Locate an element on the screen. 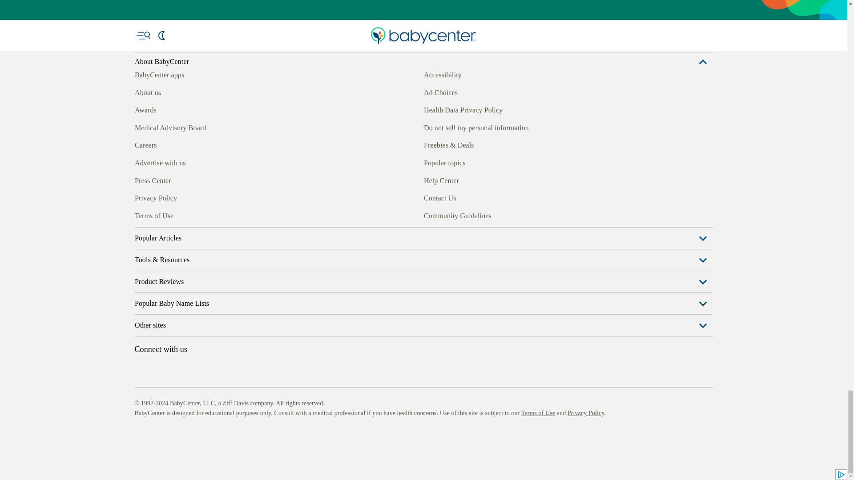 Image resolution: width=854 pixels, height=480 pixels. BabyCenter Pinterest board is located at coordinates (181, 455).